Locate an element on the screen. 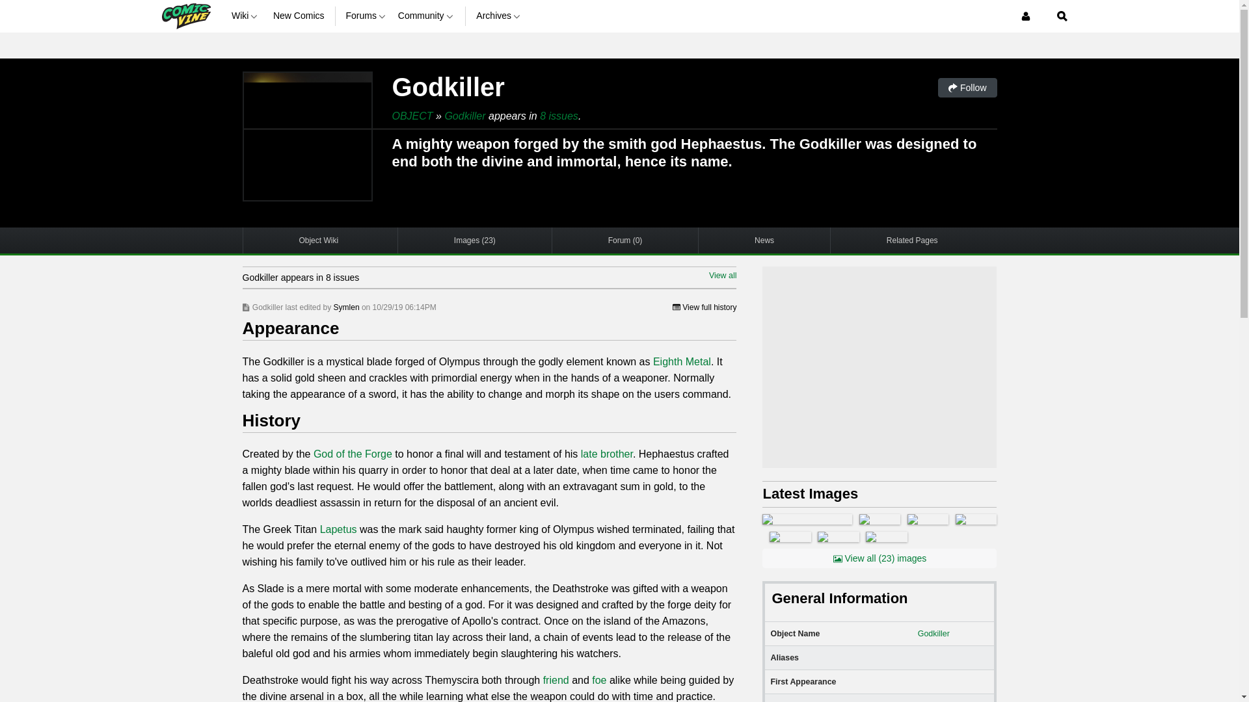 The width and height of the screenshot is (1249, 702). Forums is located at coordinates (366, 16).